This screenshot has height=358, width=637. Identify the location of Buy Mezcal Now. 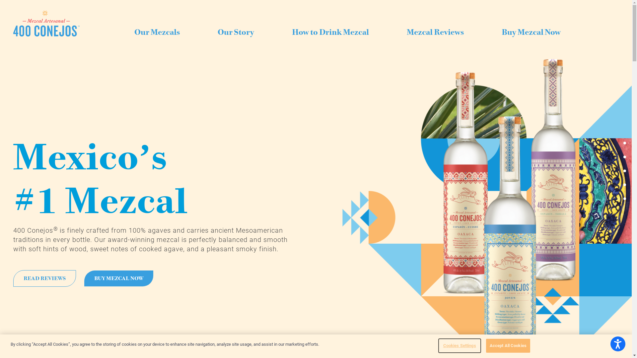
(531, 33).